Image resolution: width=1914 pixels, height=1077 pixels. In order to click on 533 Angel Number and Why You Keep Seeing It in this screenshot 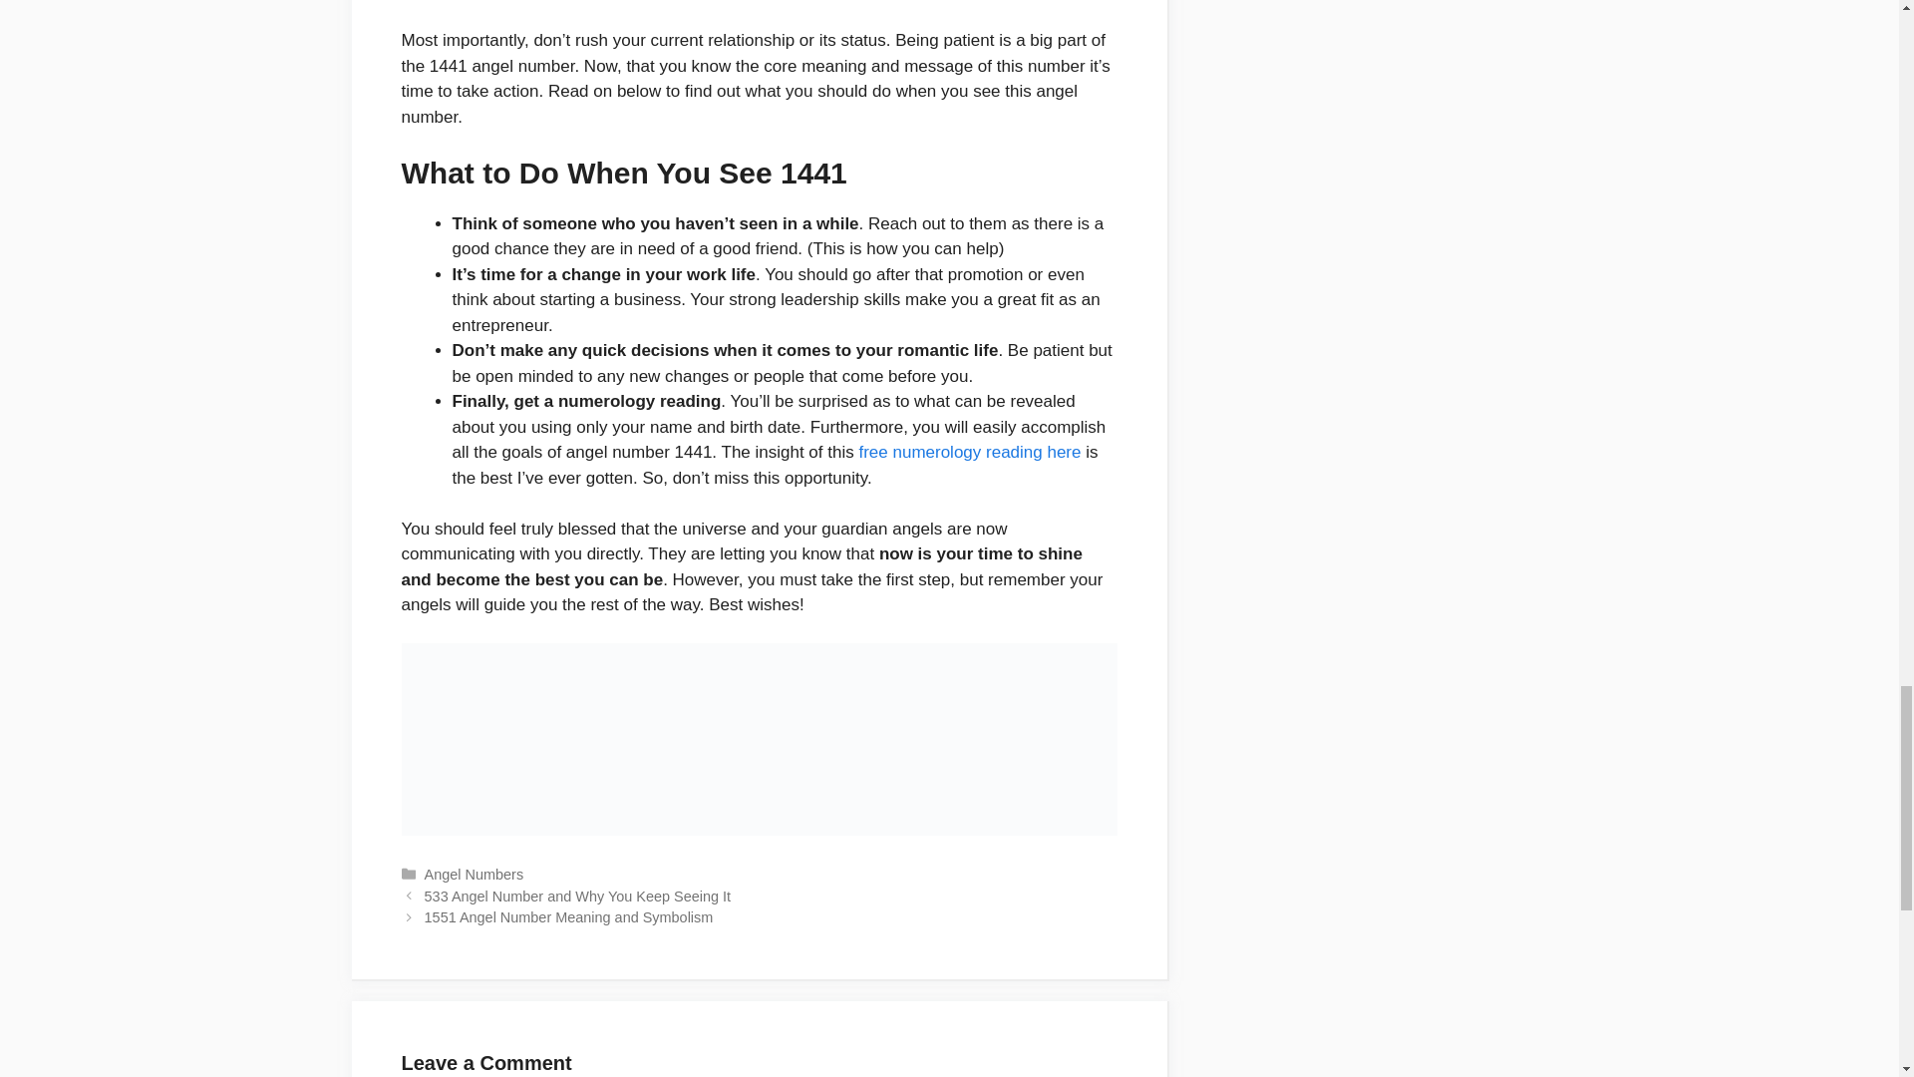, I will do `click(578, 897)`.